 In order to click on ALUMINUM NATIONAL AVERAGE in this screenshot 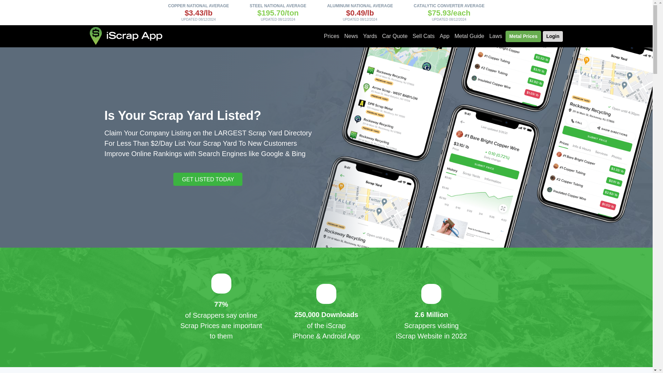, I will do `click(360, 6)`.